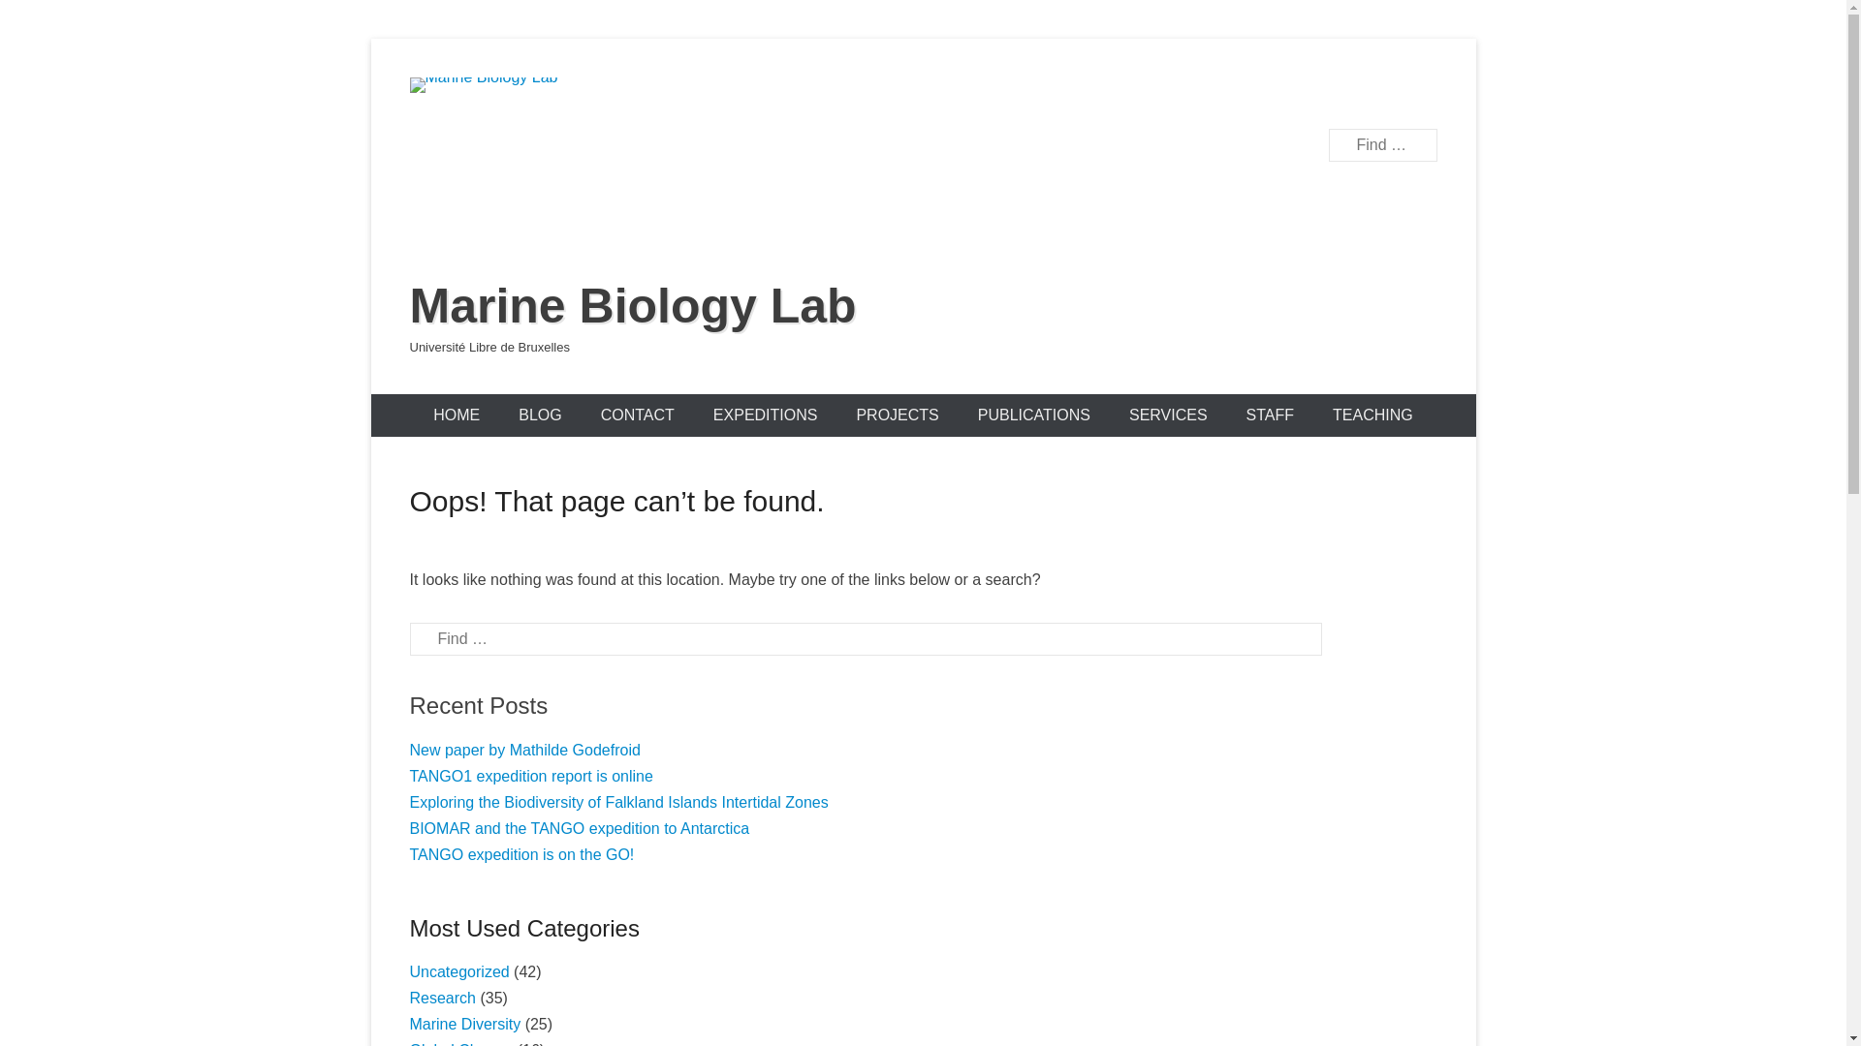 The width and height of the screenshot is (1861, 1046). I want to click on Research, so click(442, 998).